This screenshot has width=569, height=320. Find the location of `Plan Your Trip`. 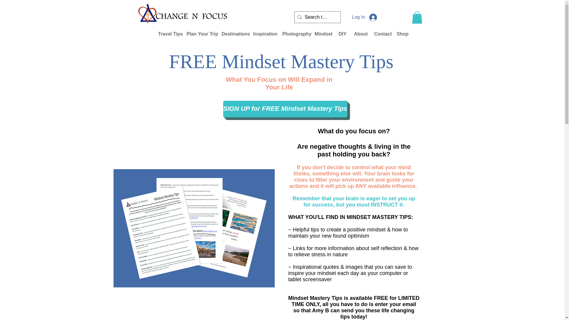

Plan Your Trip is located at coordinates (199, 34).